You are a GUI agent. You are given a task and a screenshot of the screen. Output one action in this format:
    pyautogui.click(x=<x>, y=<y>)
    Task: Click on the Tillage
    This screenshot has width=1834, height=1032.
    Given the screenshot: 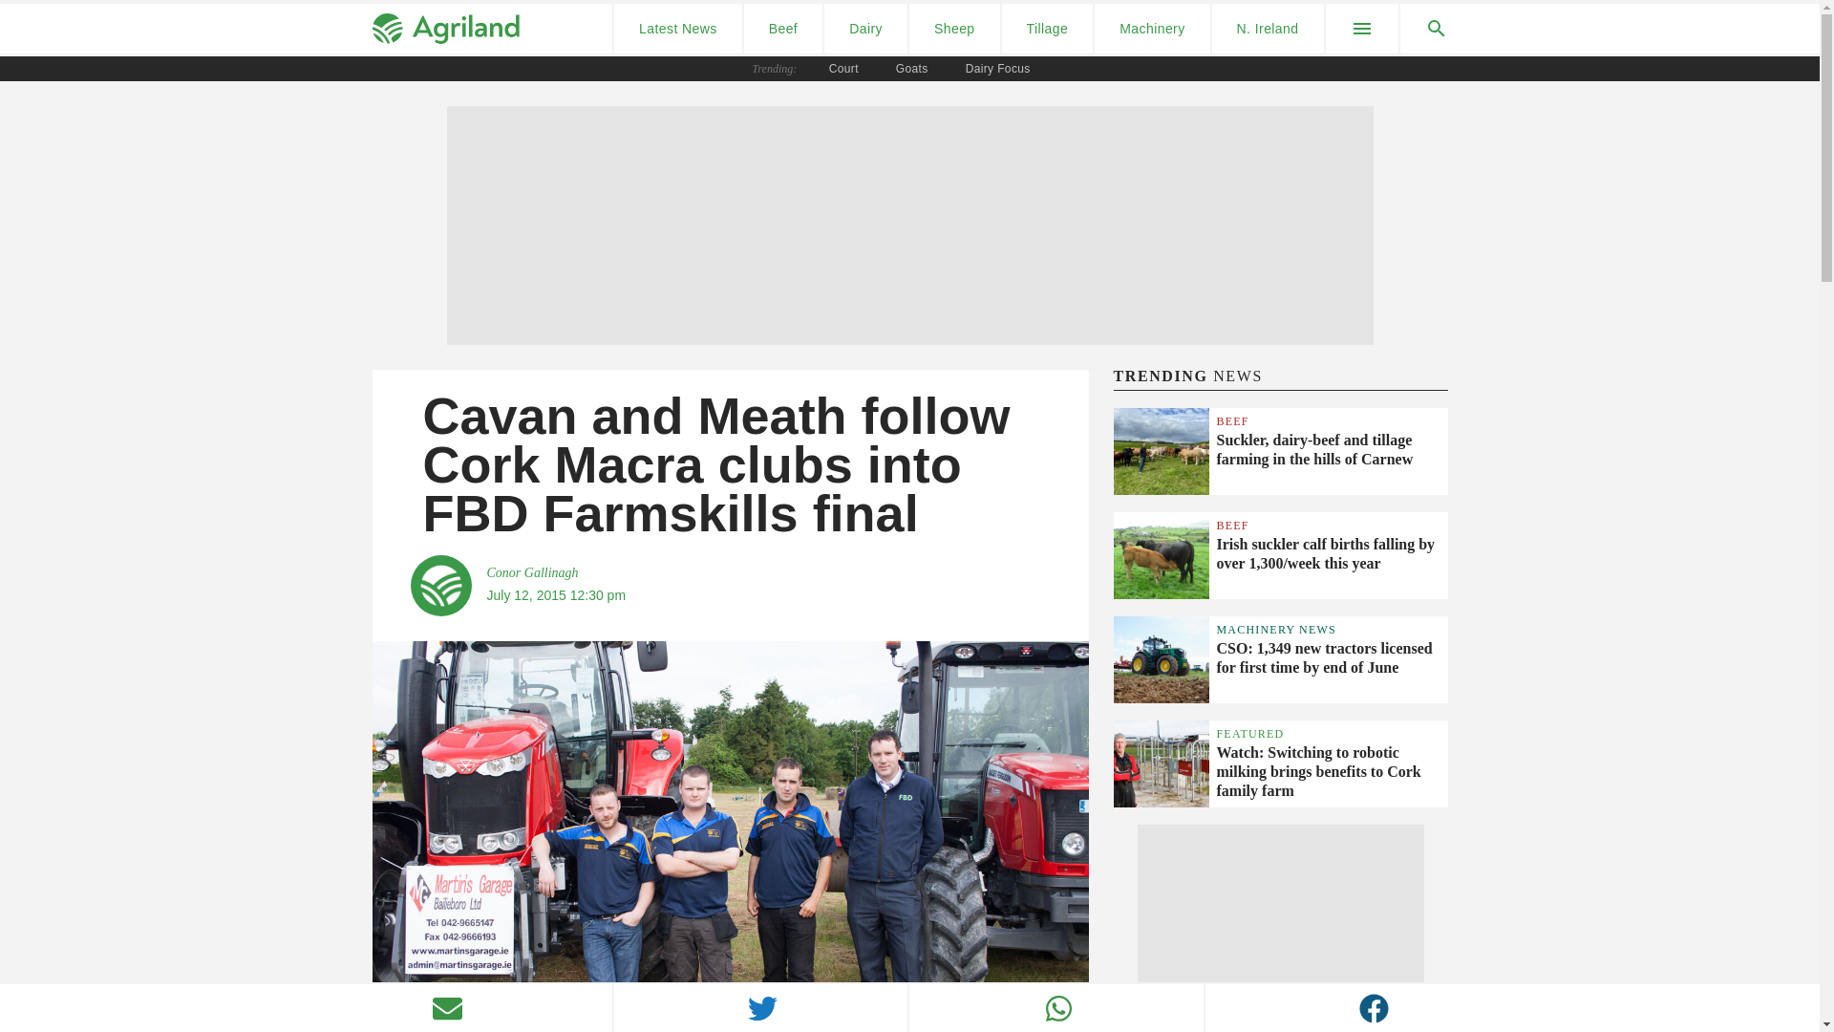 What is the action you would take?
    pyautogui.click(x=1047, y=29)
    